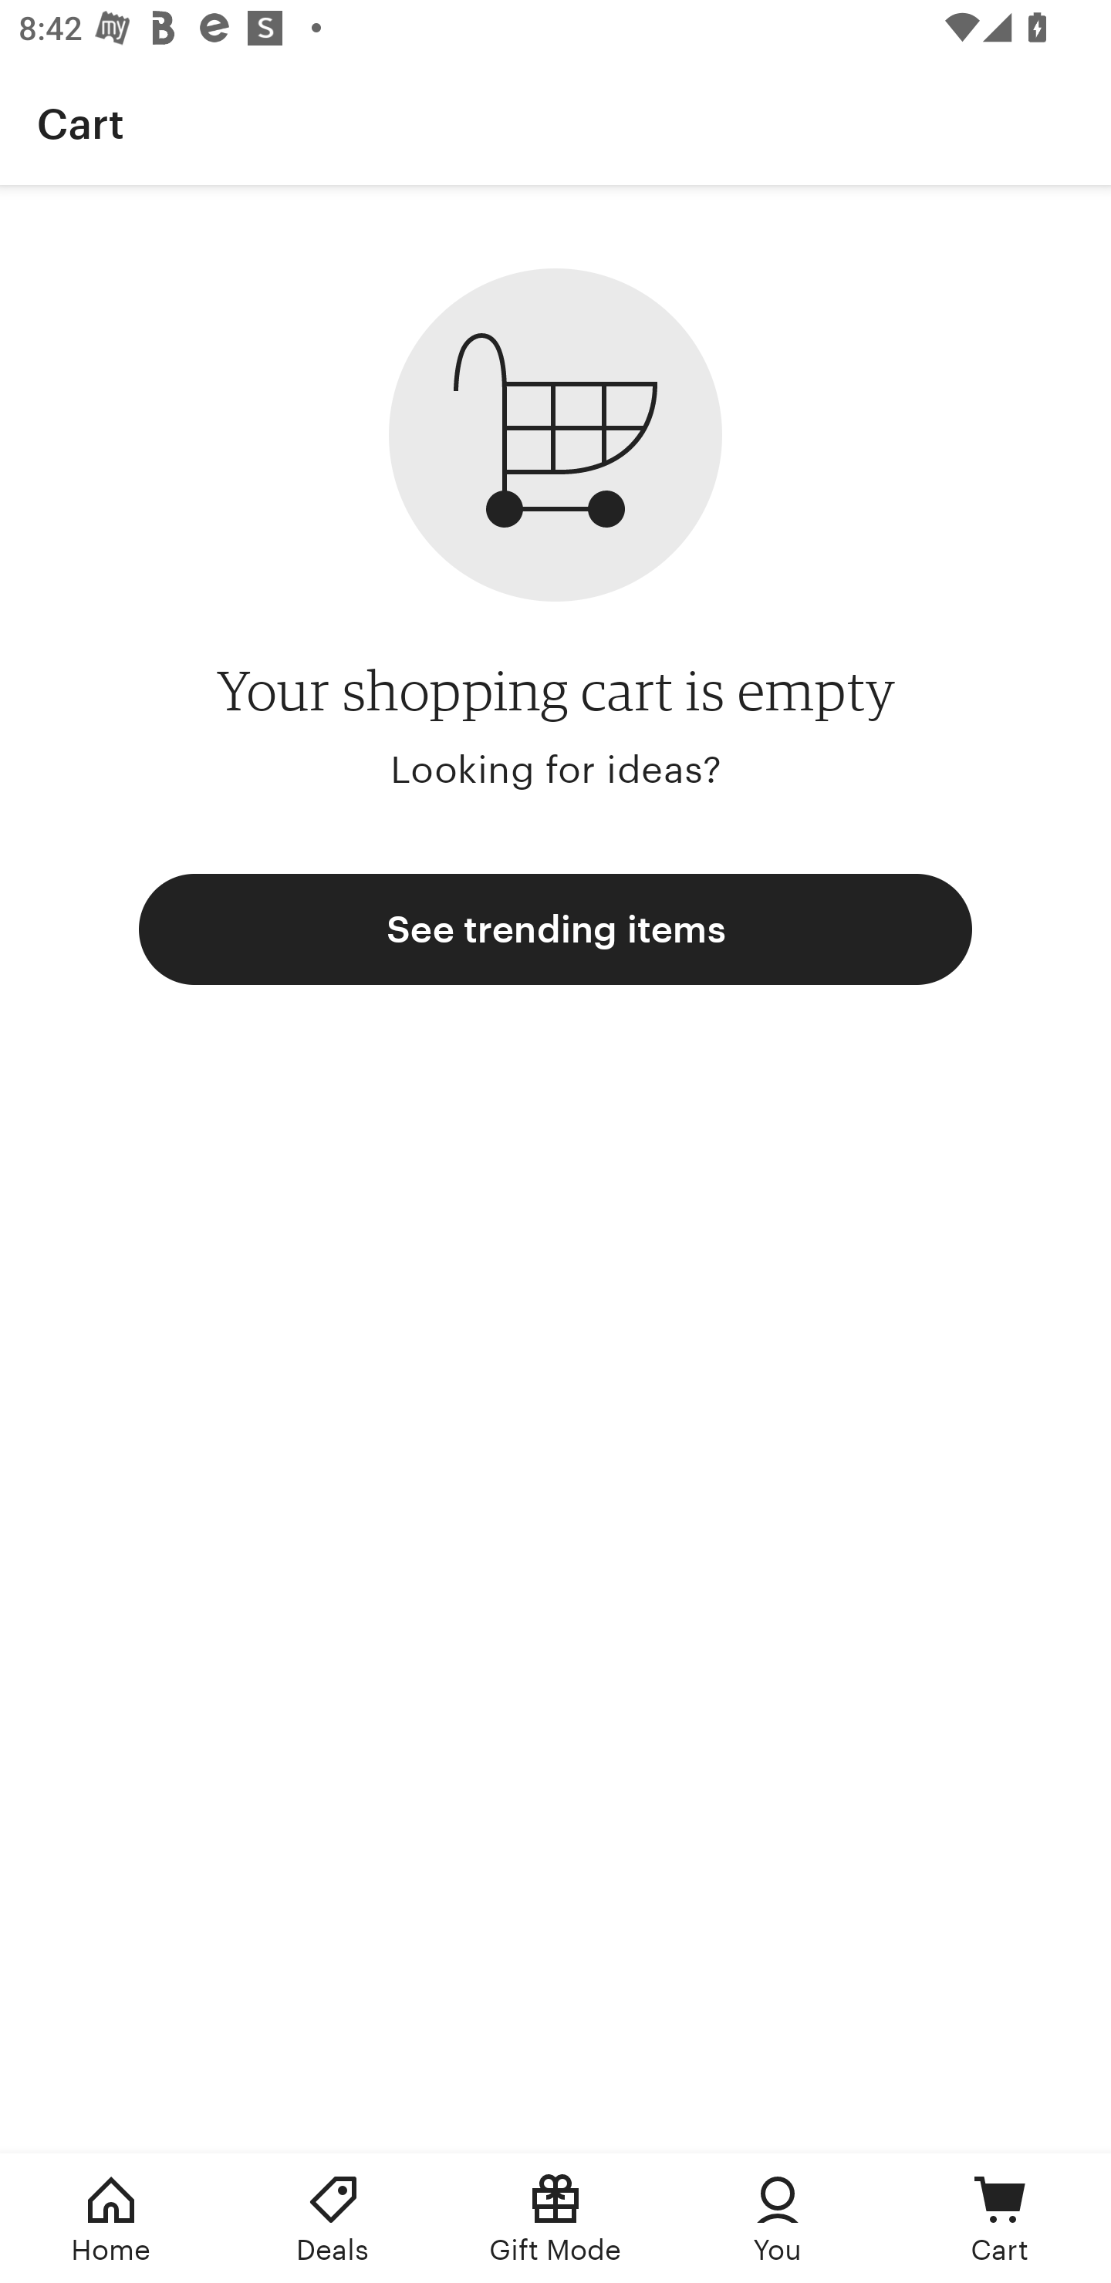 The height and width of the screenshot is (2283, 1111). What do you see at coordinates (555, 929) in the screenshot?
I see `See trending items` at bounding box center [555, 929].